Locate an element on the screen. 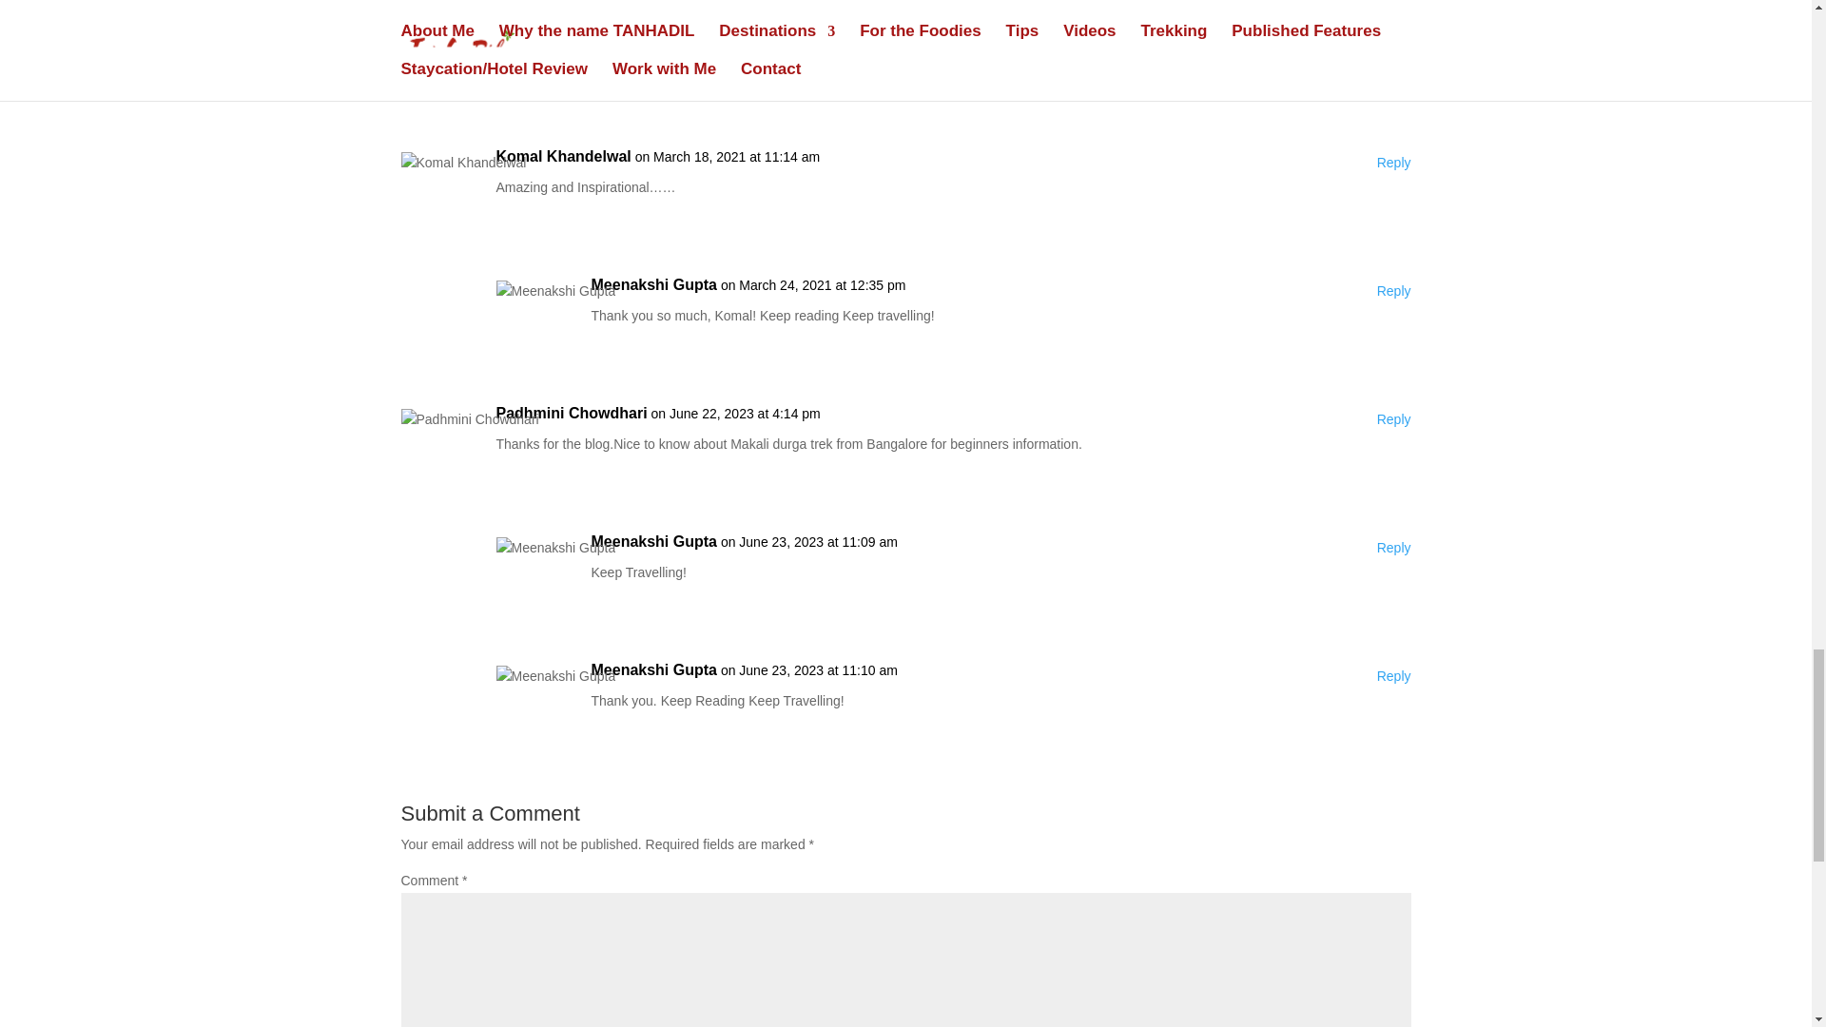 Image resolution: width=1826 pixels, height=1027 pixels. Reply is located at coordinates (1394, 548).